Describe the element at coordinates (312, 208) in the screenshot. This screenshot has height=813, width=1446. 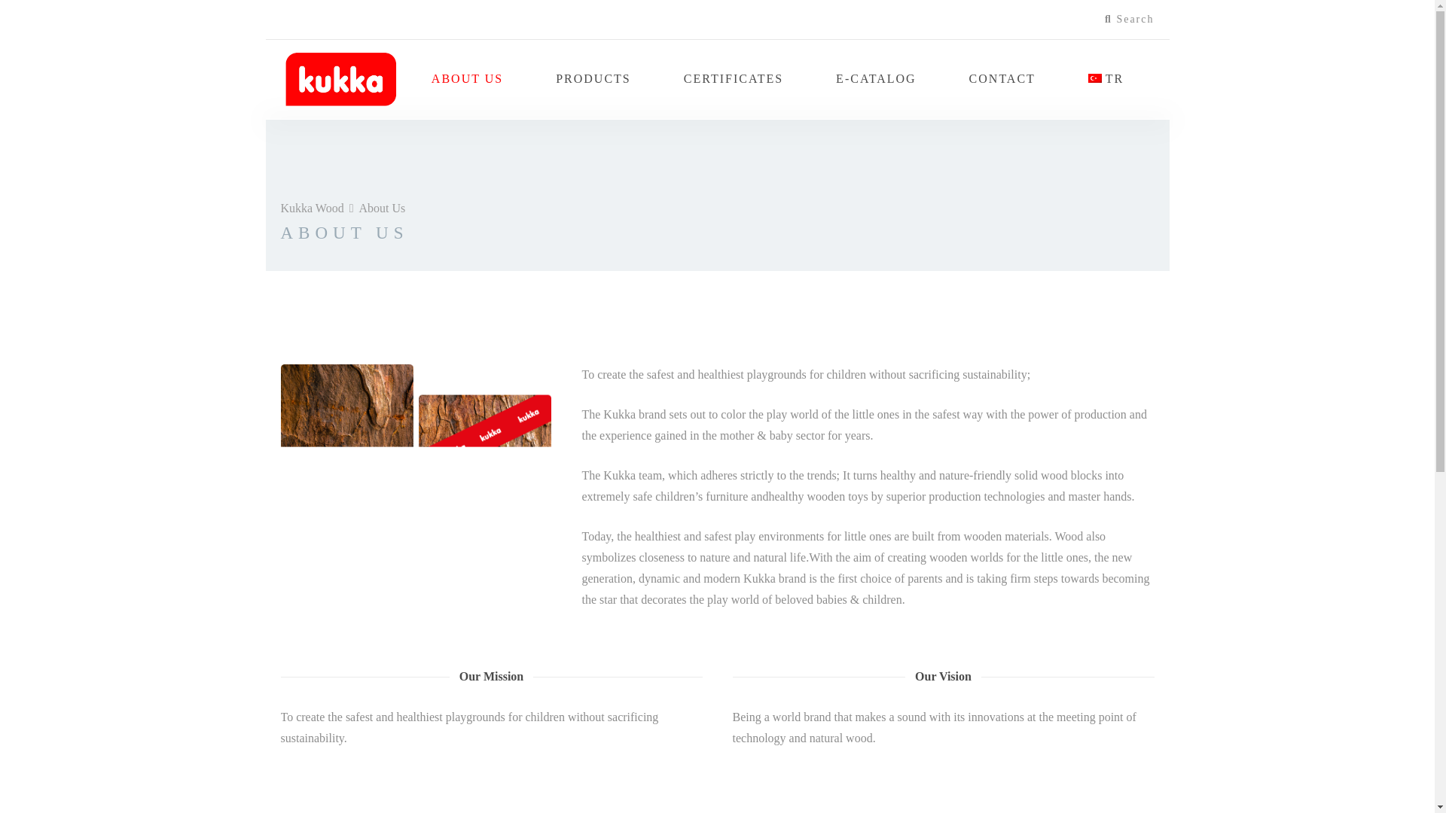
I see `Kukka Wood` at that location.